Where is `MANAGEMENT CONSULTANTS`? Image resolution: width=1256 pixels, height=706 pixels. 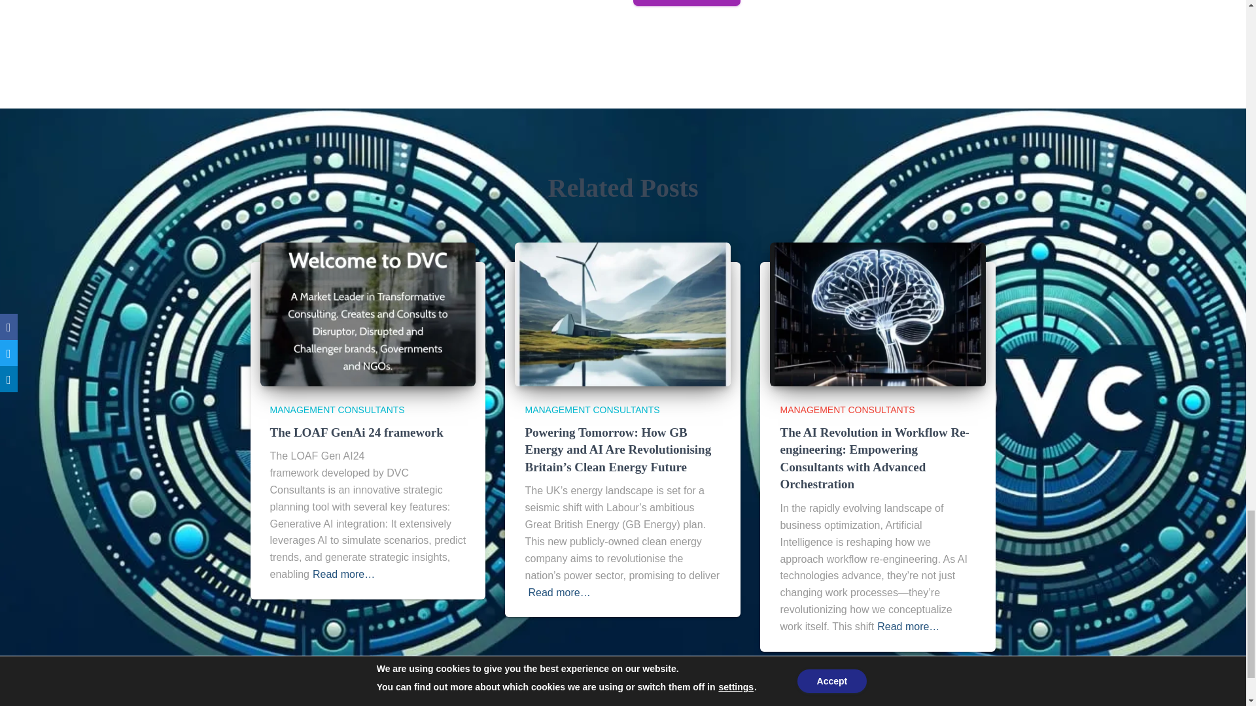
MANAGEMENT CONSULTANTS is located at coordinates (592, 409).